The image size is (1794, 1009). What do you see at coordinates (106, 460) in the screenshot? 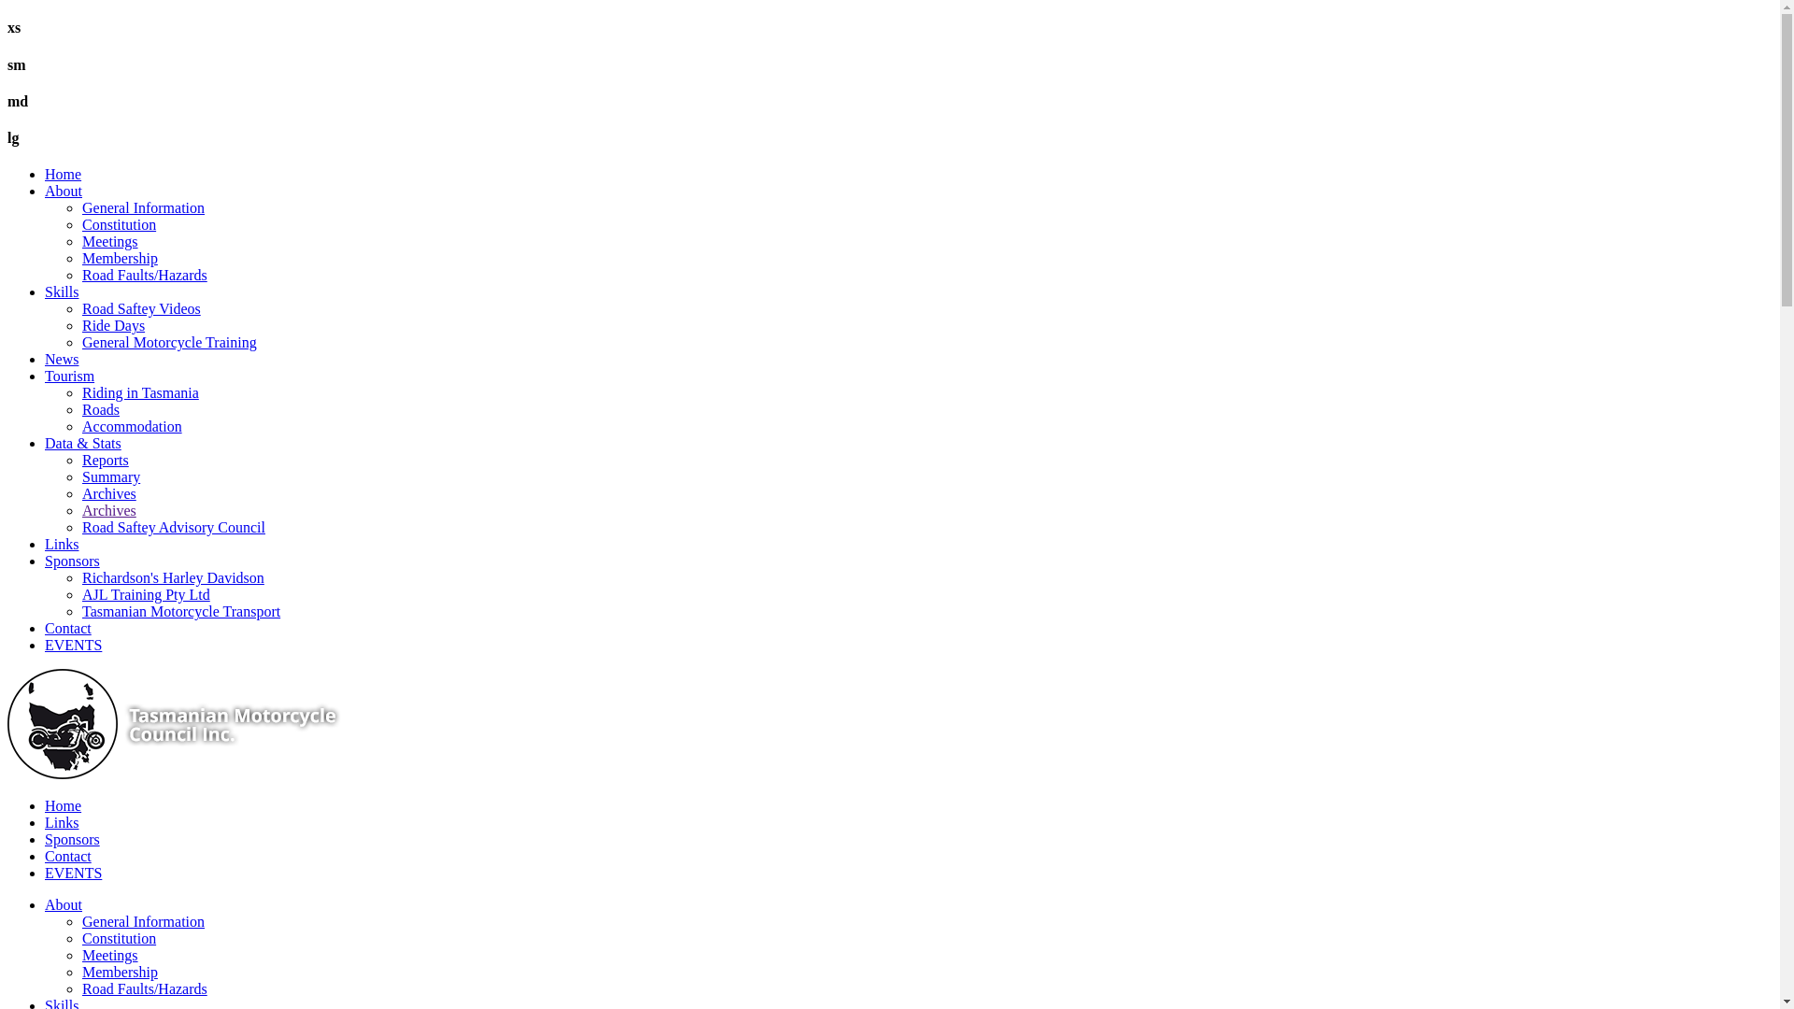
I see `Reports` at bounding box center [106, 460].